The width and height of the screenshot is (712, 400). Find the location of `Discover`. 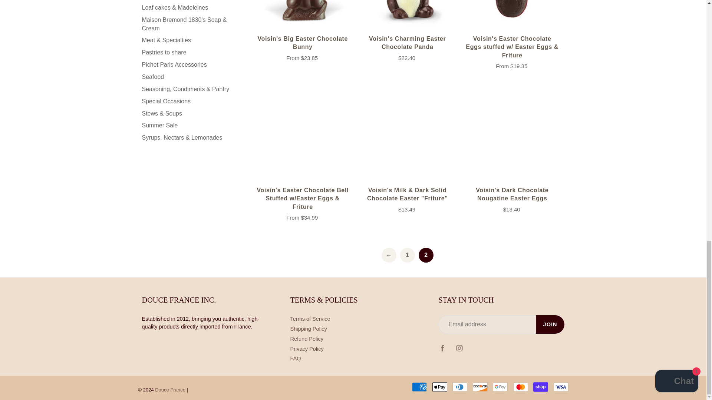

Discover is located at coordinates (480, 387).